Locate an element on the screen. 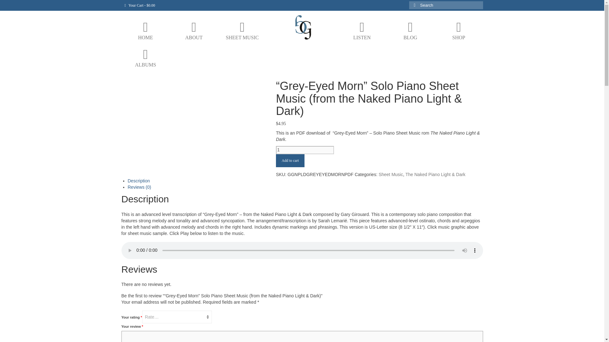 Image resolution: width=609 pixels, height=342 pixels. 1 is located at coordinates (304, 150).